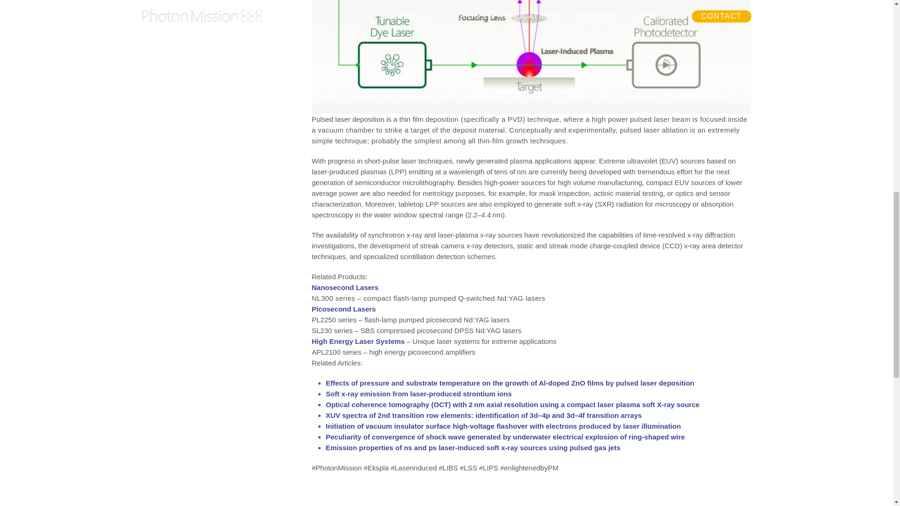 The image size is (900, 506). What do you see at coordinates (539, 383) in the screenshot?
I see `Show more...` at bounding box center [539, 383].